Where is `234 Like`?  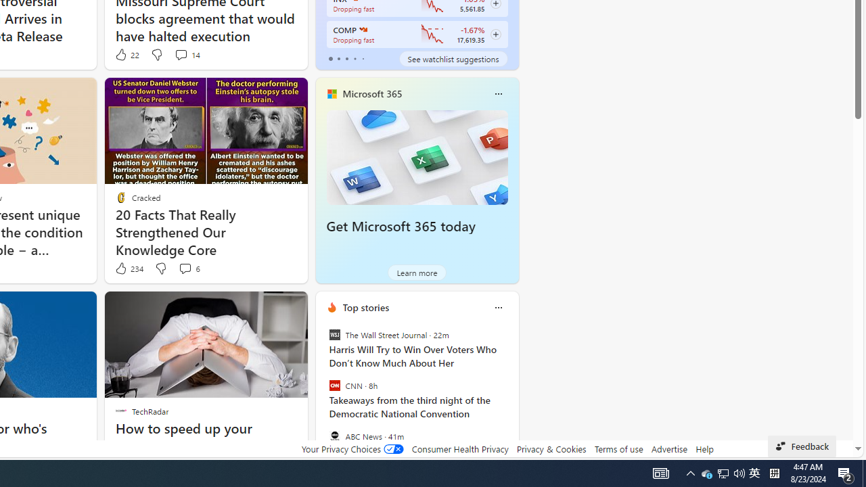
234 Like is located at coordinates (129, 269).